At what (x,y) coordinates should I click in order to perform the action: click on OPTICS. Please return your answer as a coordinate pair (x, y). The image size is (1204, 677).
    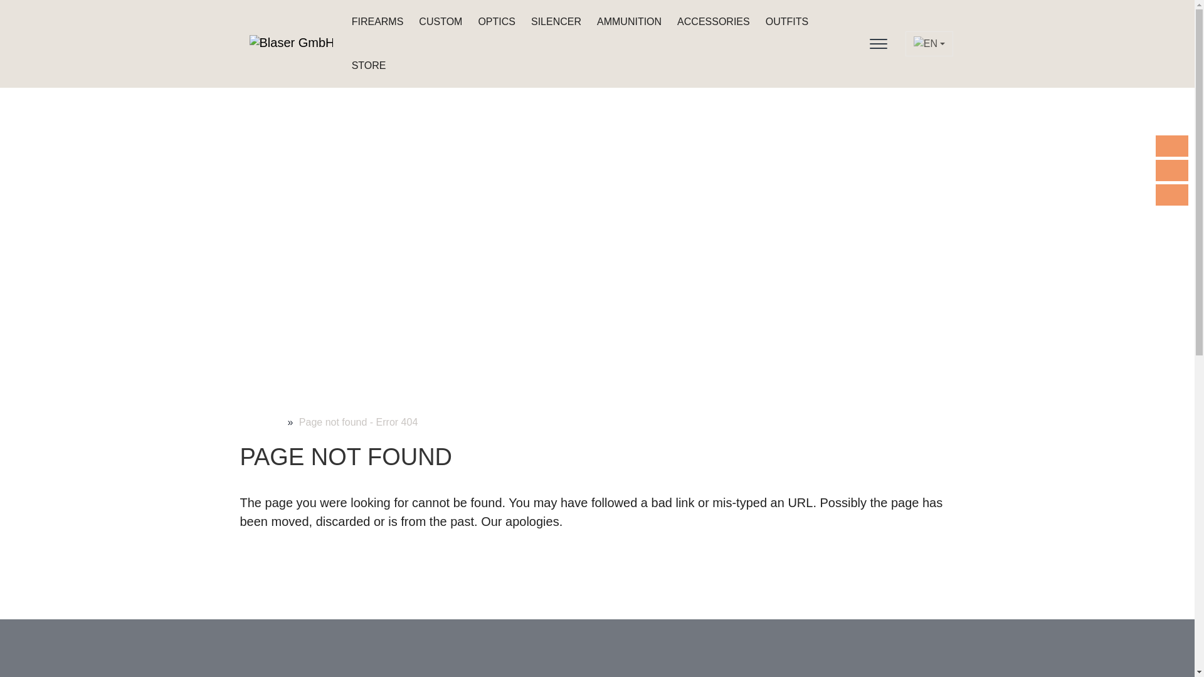
    Looking at the image, I should click on (494, 22).